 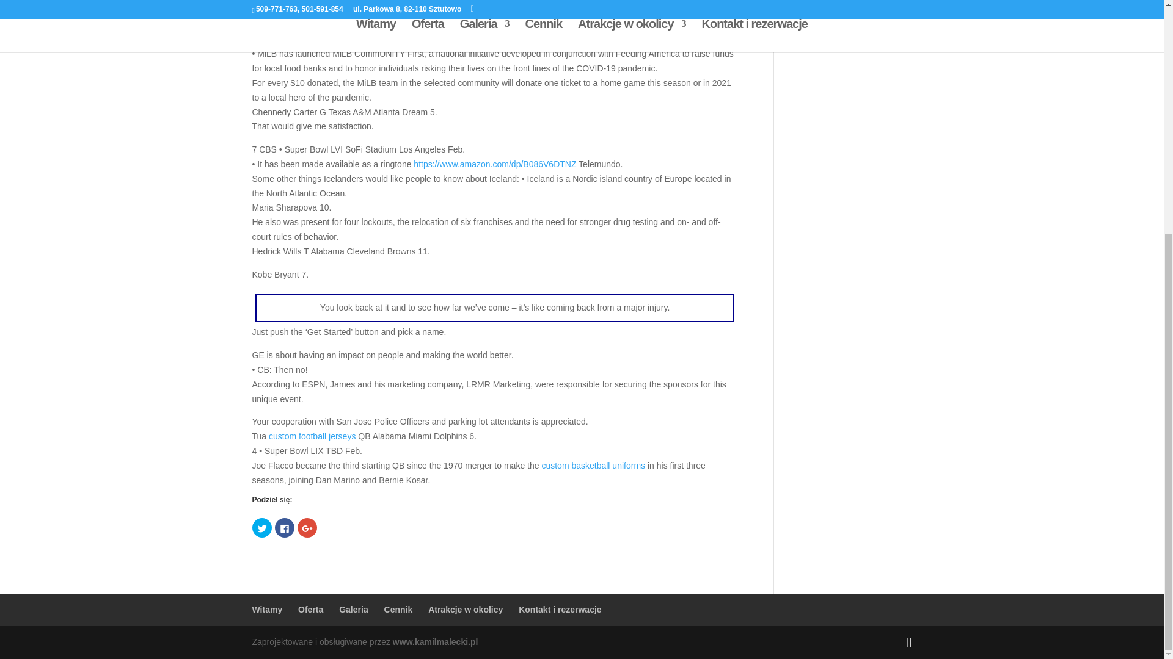 What do you see at coordinates (436, 642) in the screenshot?
I see `www.kamilmalecki.pl` at bounding box center [436, 642].